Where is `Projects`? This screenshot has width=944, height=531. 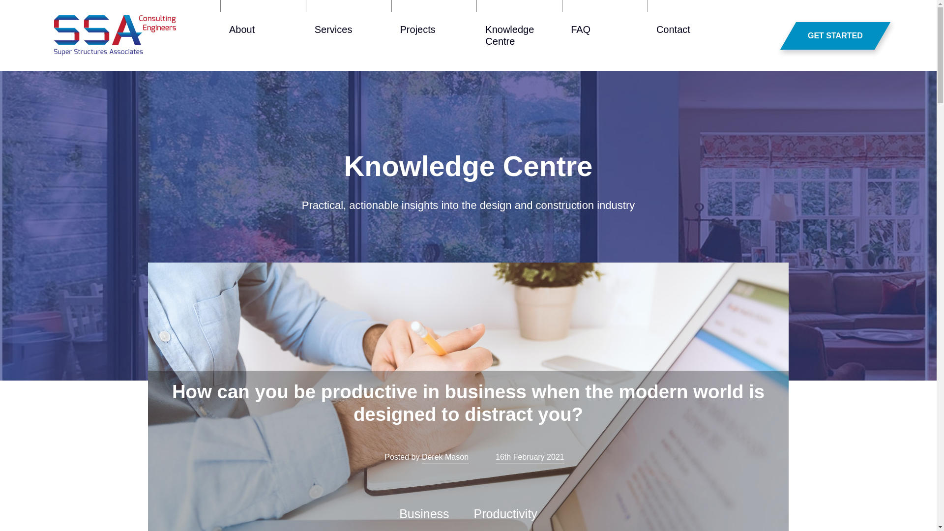
Projects is located at coordinates (434, 35).